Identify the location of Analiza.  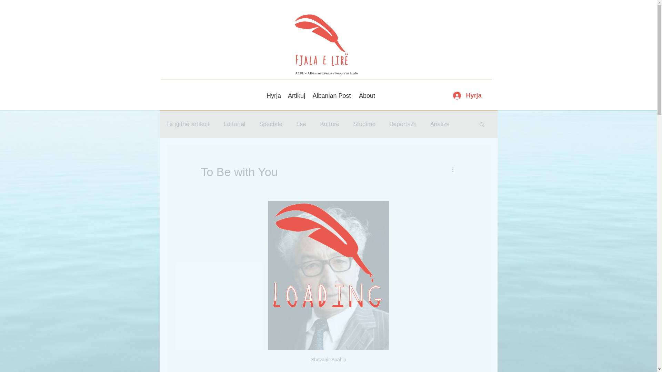
(440, 124).